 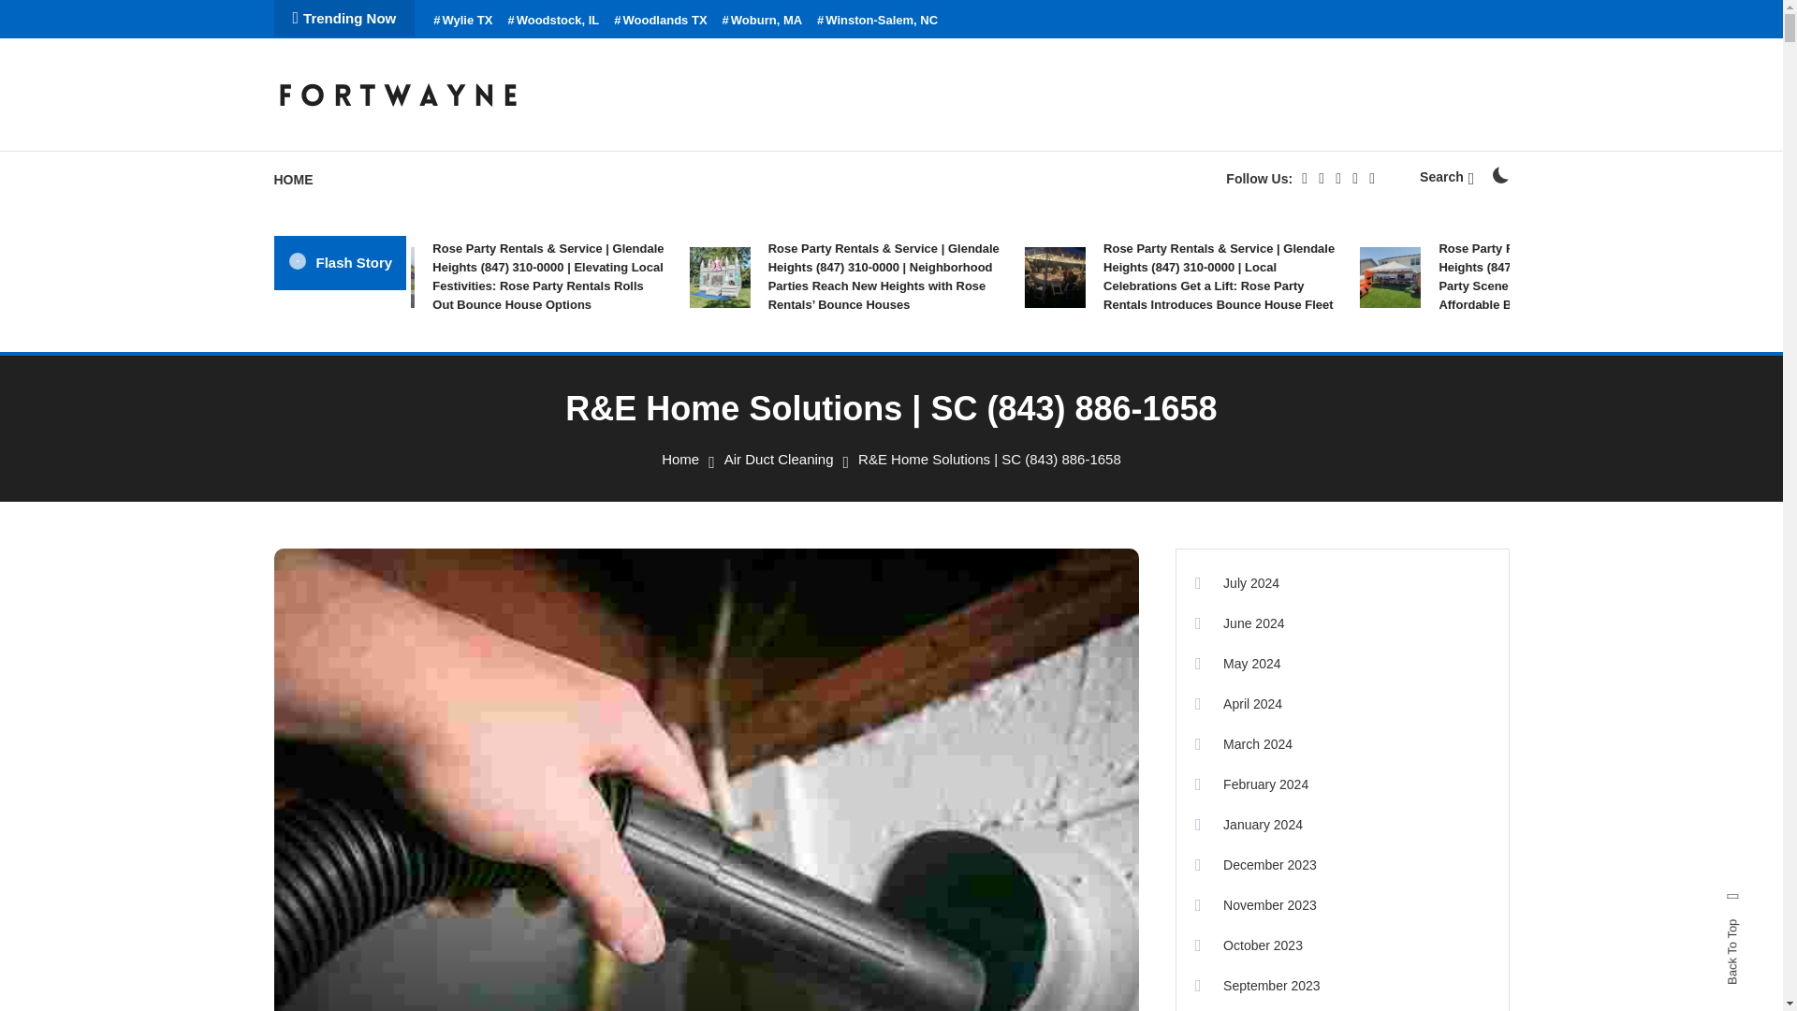 I want to click on Wylie TX, so click(x=462, y=21).